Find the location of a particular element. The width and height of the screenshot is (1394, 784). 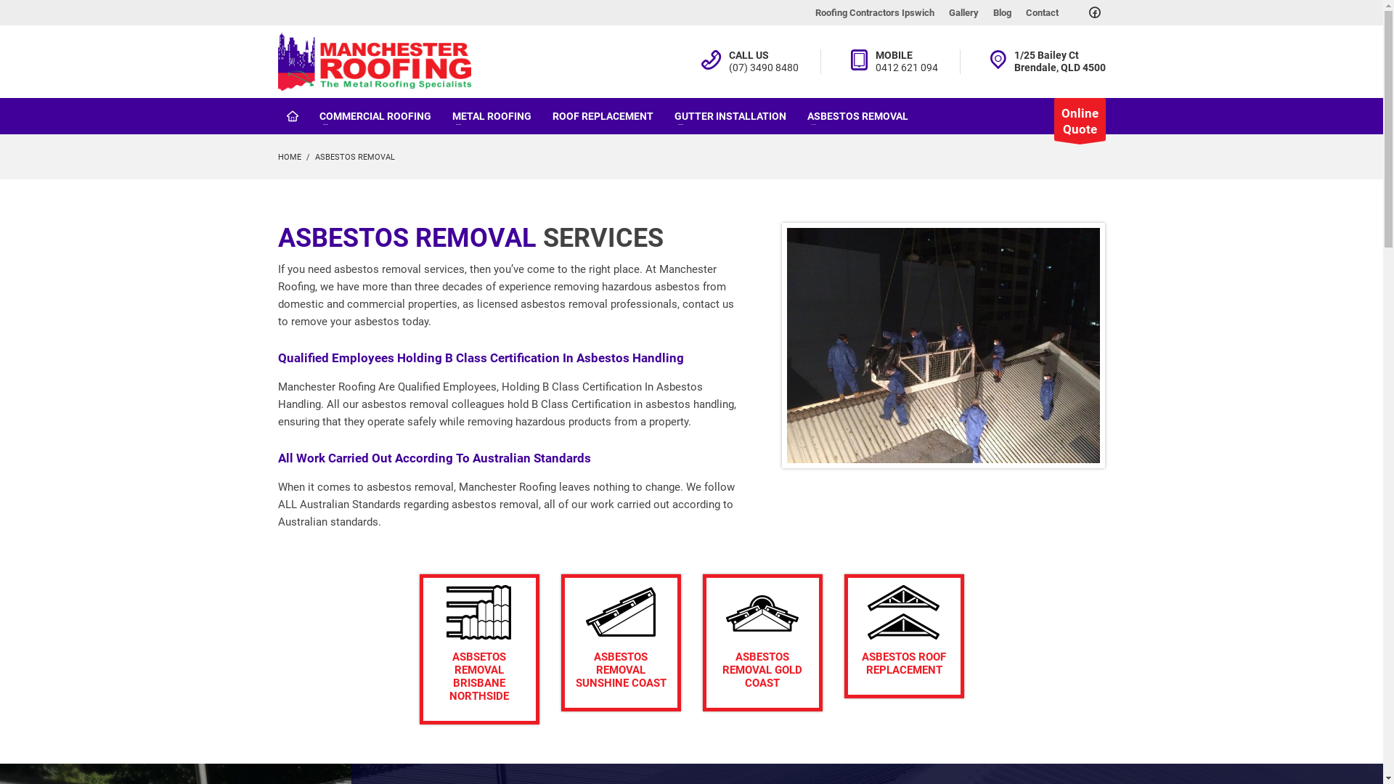

Contact is located at coordinates (1041, 13).